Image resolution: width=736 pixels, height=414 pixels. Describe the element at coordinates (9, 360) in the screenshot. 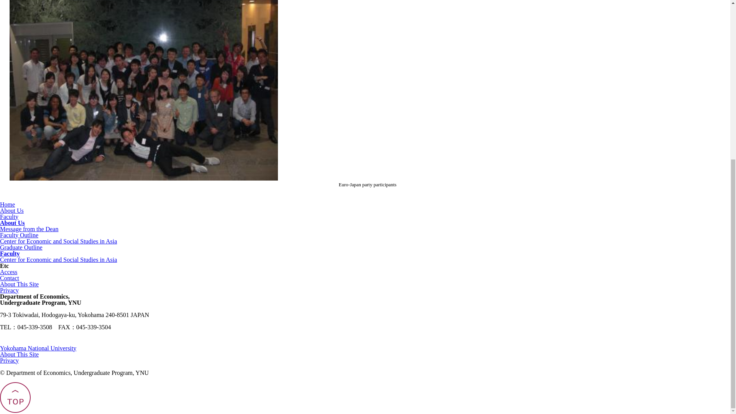

I see `Privacy` at that location.